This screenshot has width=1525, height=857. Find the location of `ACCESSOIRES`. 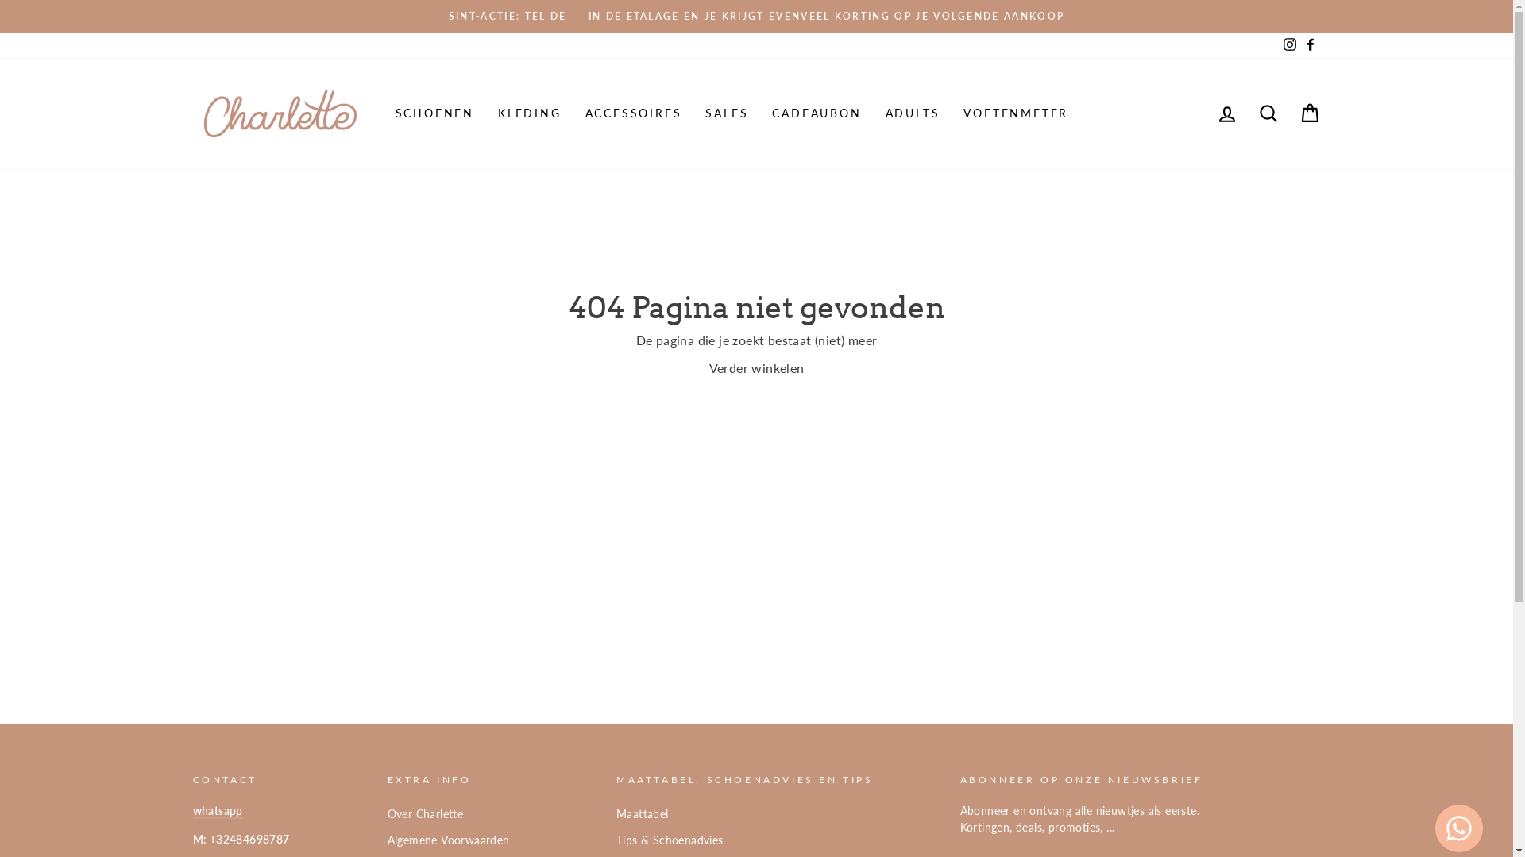

ACCESSOIRES is located at coordinates (634, 113).